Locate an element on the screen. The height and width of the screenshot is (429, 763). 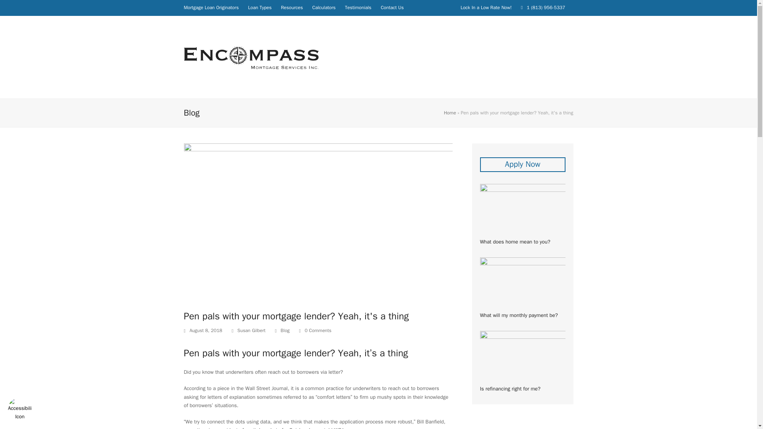
0 Comments is located at coordinates (315, 330).